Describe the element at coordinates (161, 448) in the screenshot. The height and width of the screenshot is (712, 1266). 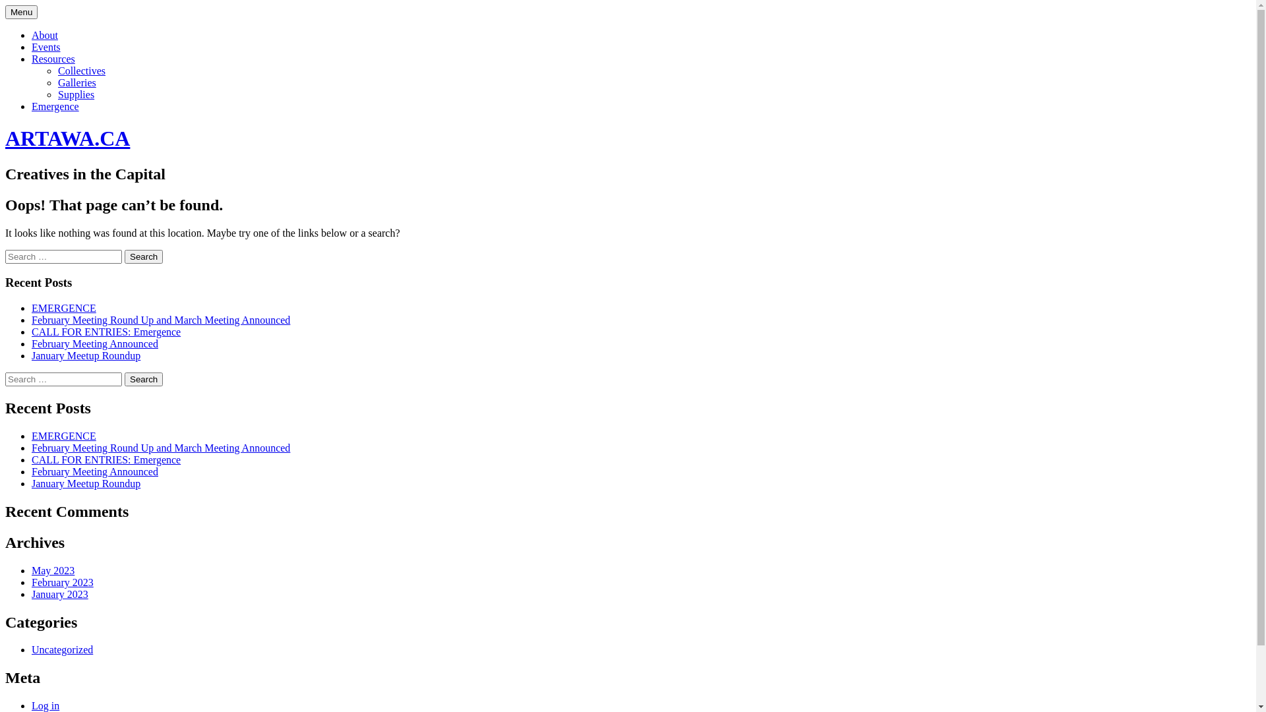
I see `February Meeting Round Up and March Meeting Announced` at that location.